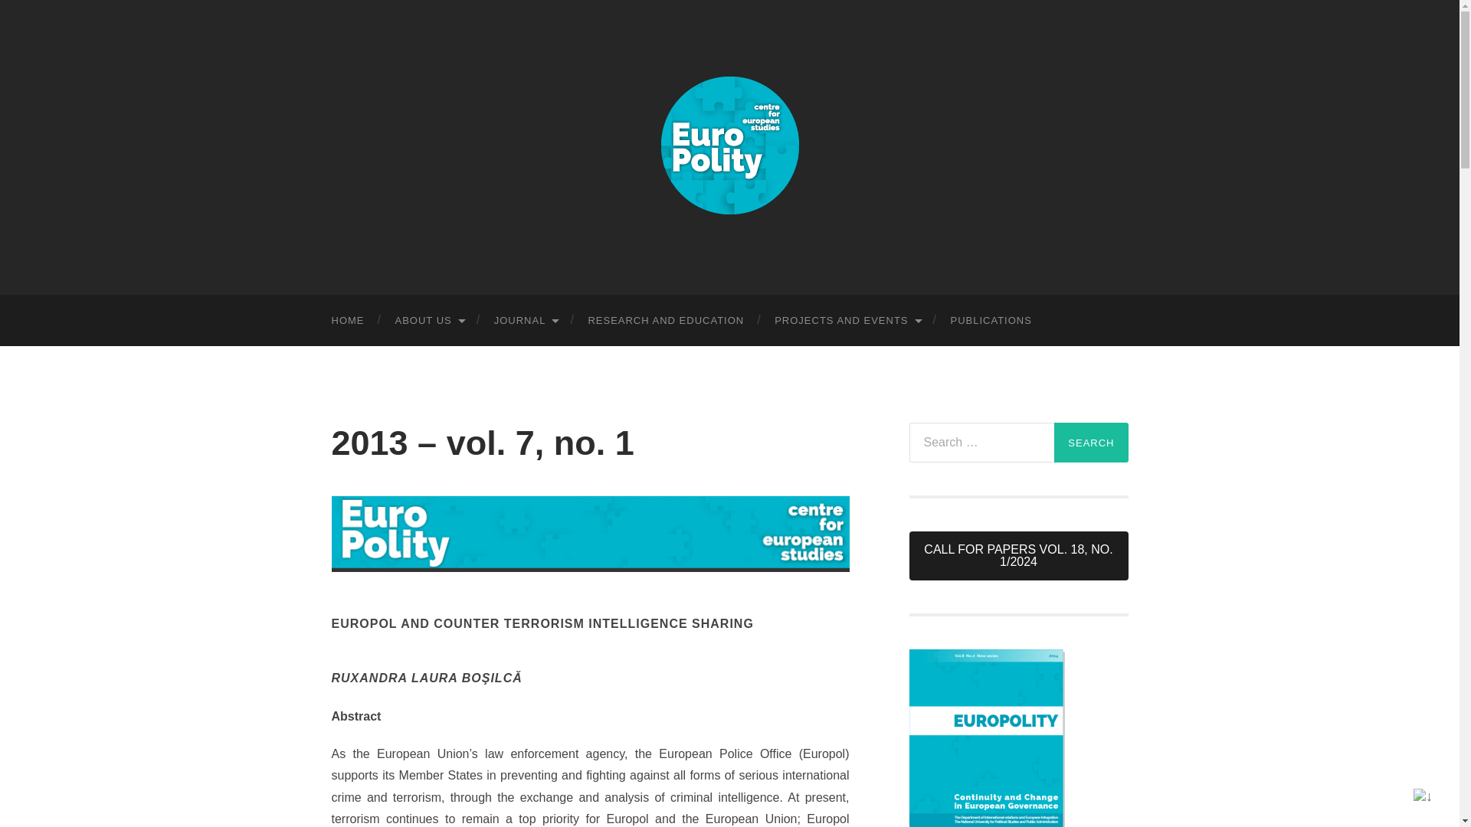 The image size is (1471, 827). What do you see at coordinates (348, 320) in the screenshot?
I see `HOME` at bounding box center [348, 320].